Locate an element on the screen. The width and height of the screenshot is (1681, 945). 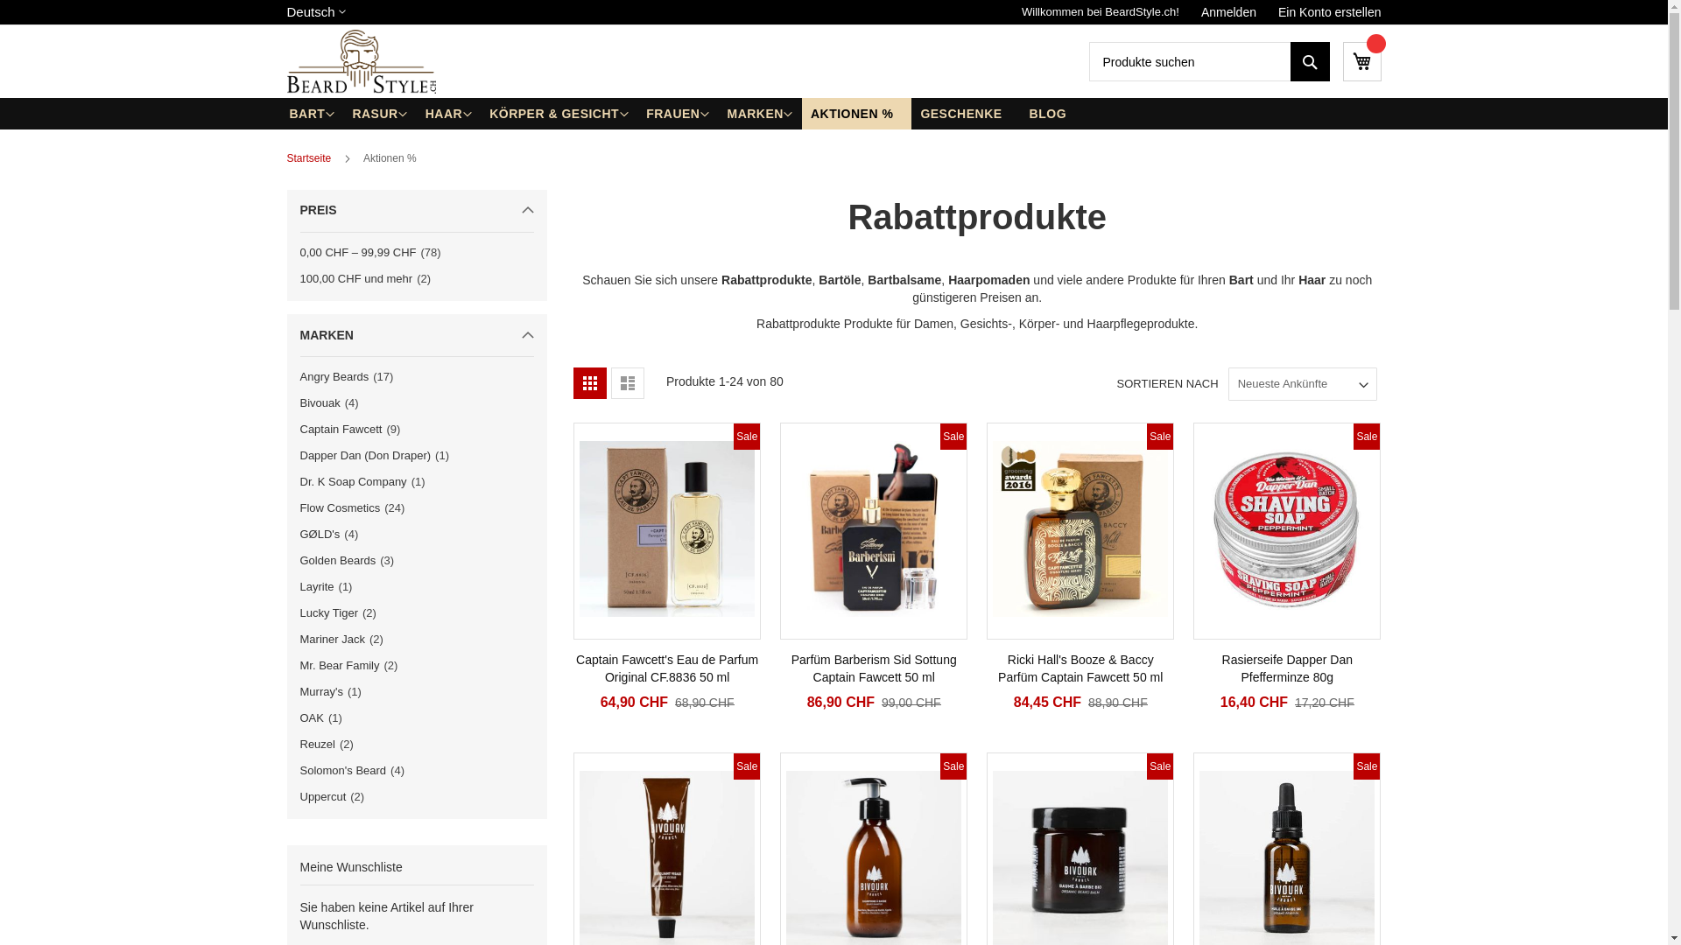
Sale is located at coordinates (667, 531).